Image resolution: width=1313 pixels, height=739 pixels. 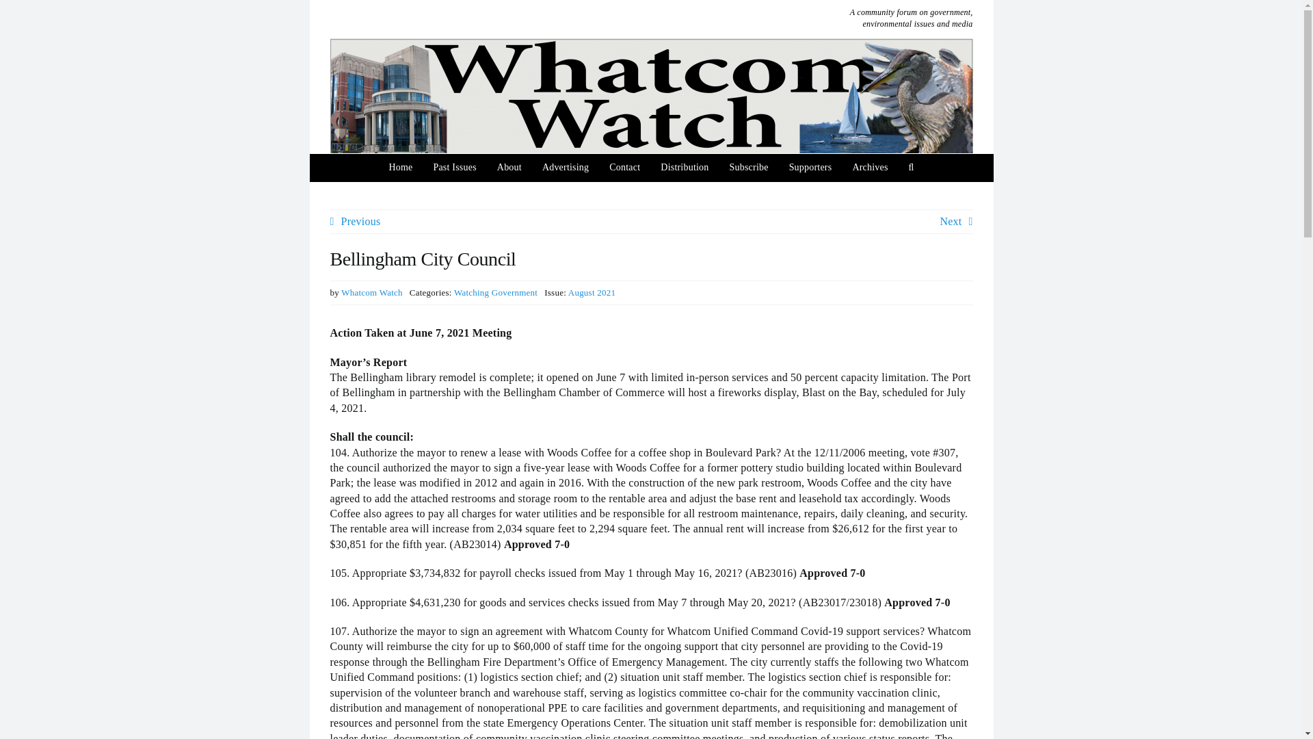 What do you see at coordinates (454, 167) in the screenshot?
I see `Past Issues` at bounding box center [454, 167].